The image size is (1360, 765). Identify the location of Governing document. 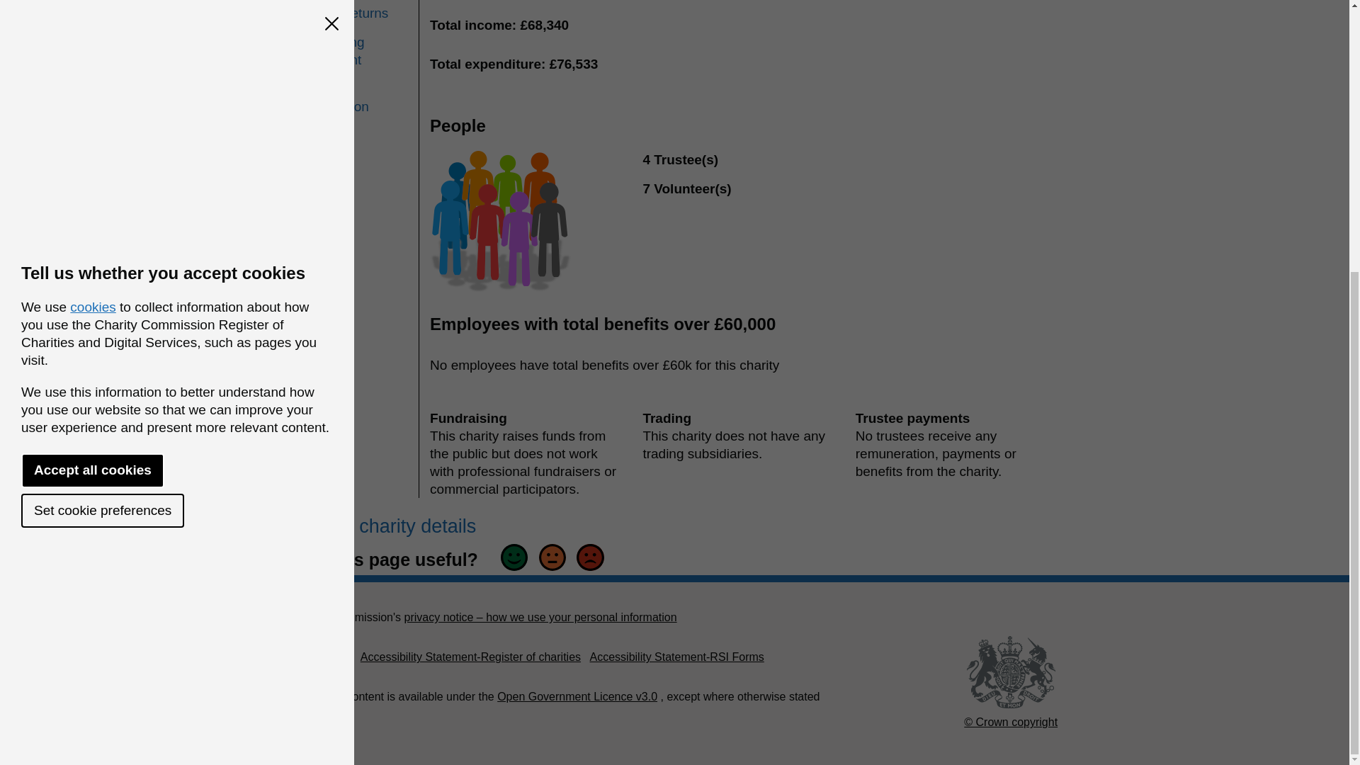
(355, 51).